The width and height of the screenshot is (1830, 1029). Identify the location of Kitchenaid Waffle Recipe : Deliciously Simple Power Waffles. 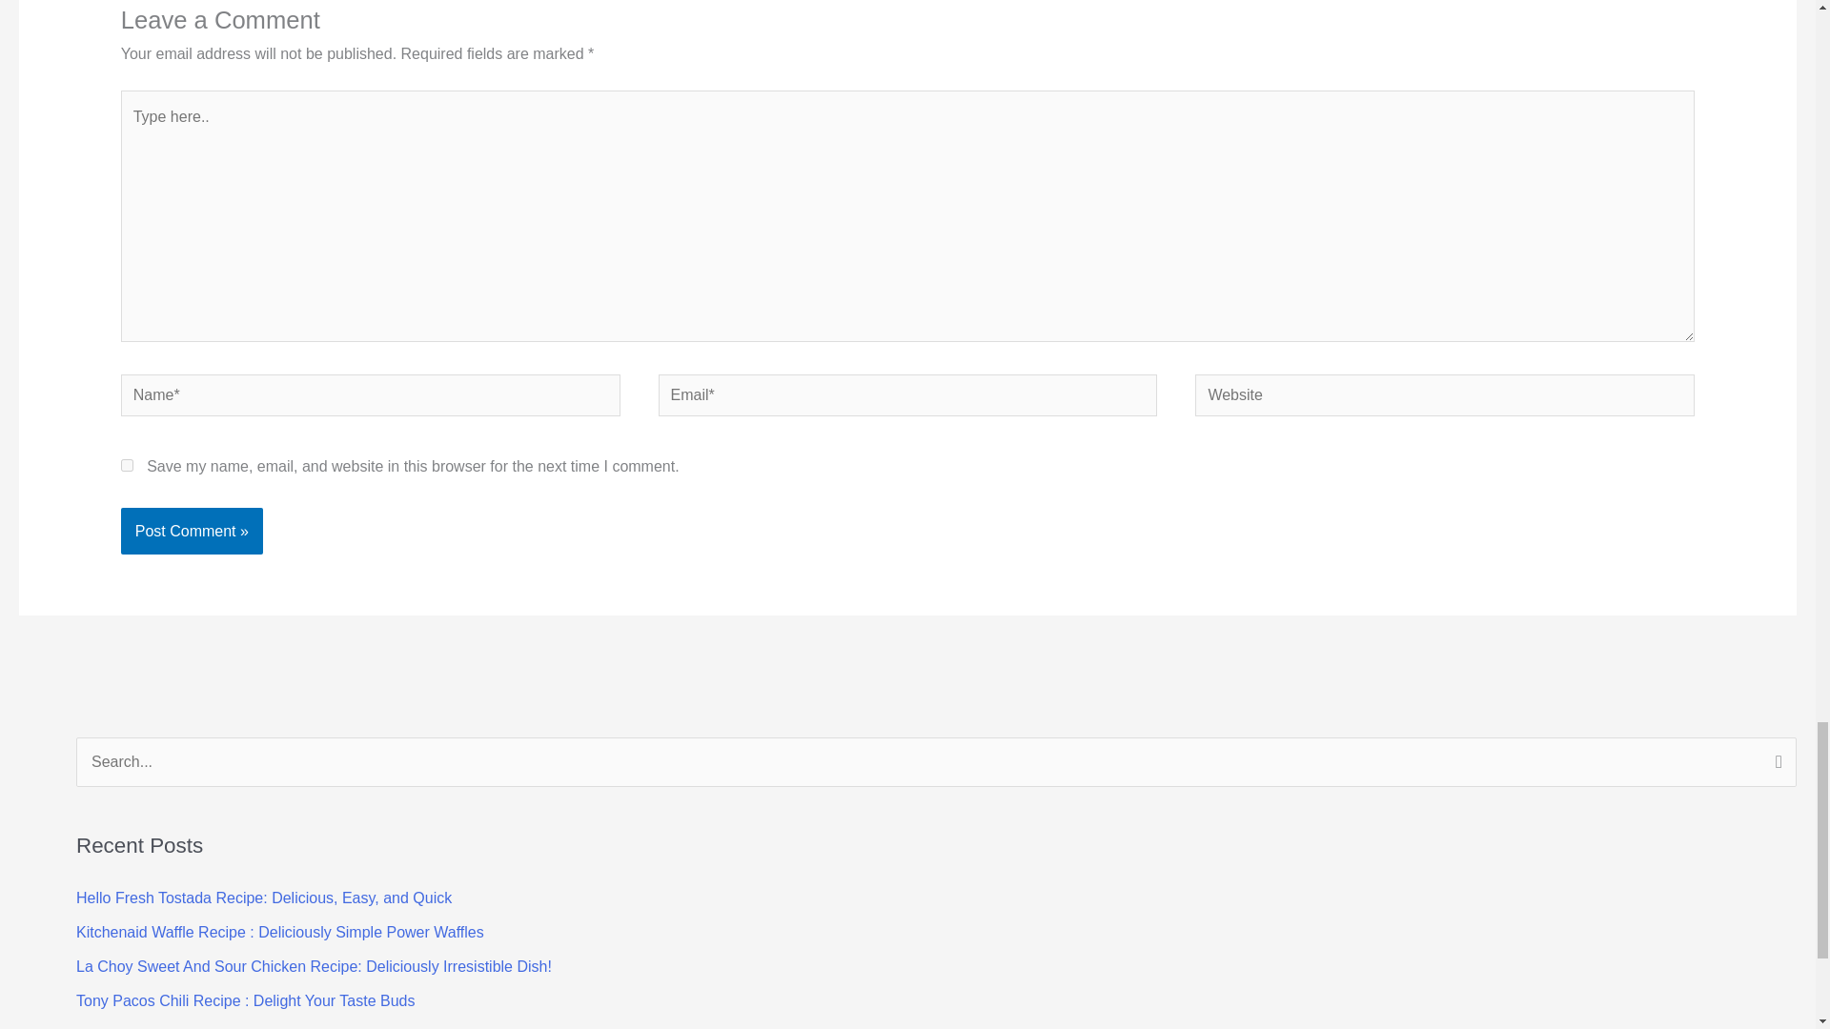
(280, 932).